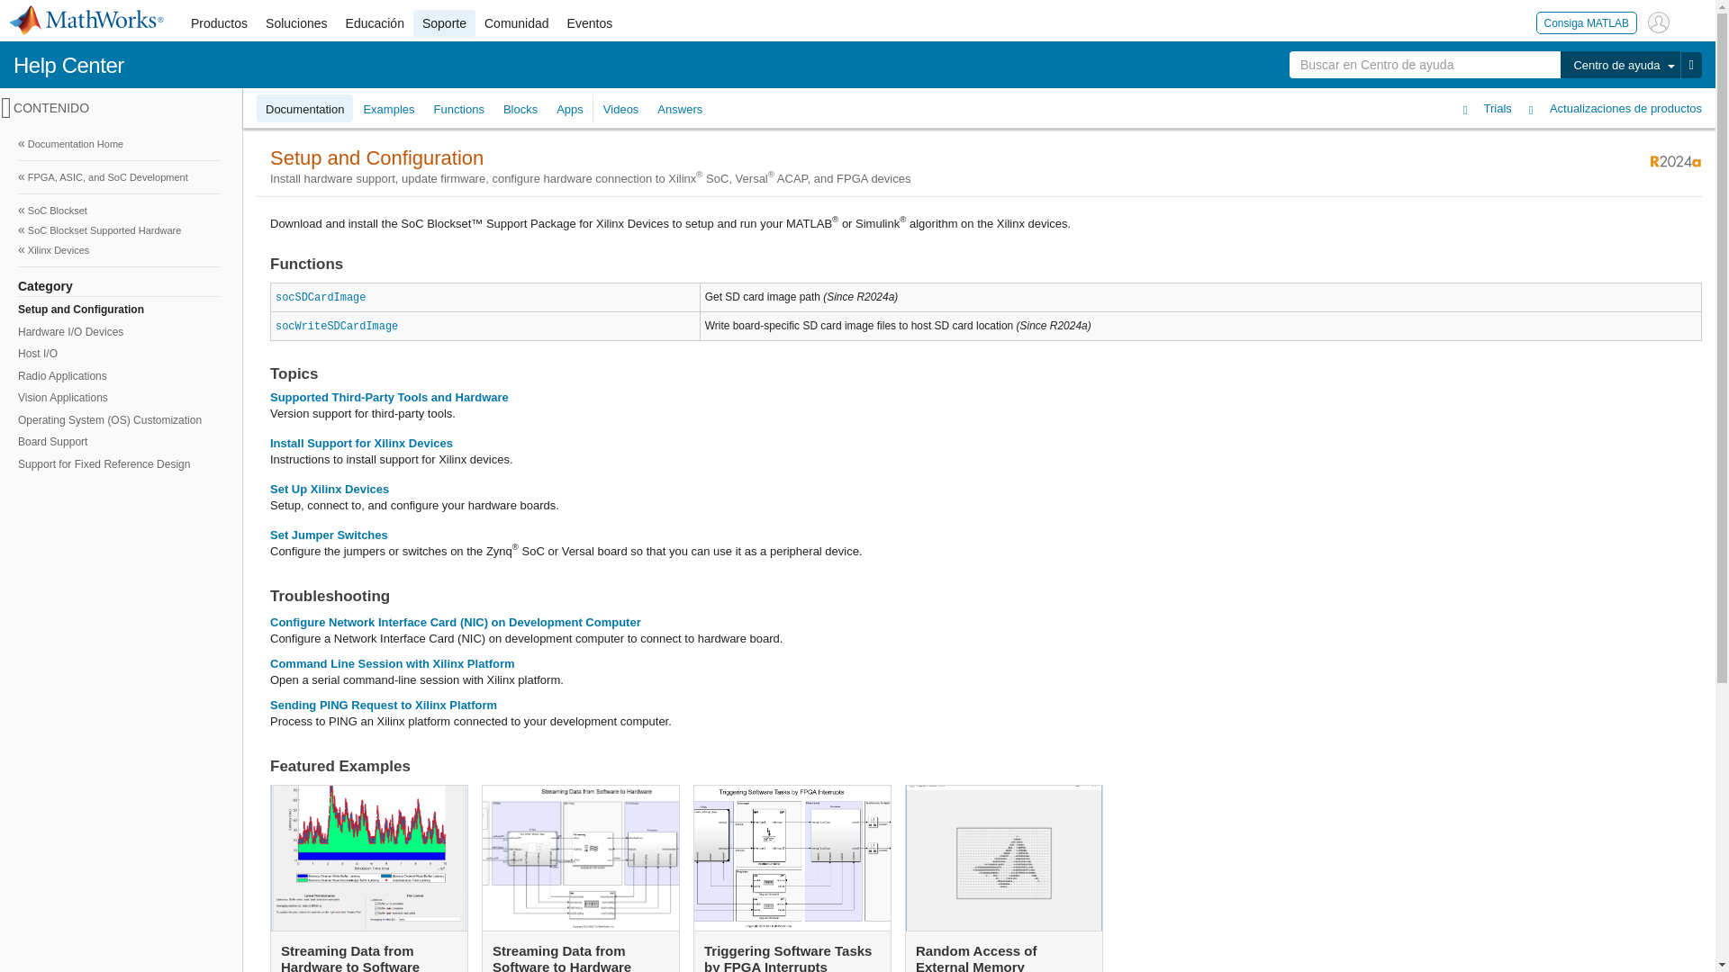 The width and height of the screenshot is (1729, 972). Describe the element at coordinates (117, 310) in the screenshot. I see `Setup and Configuration` at that location.